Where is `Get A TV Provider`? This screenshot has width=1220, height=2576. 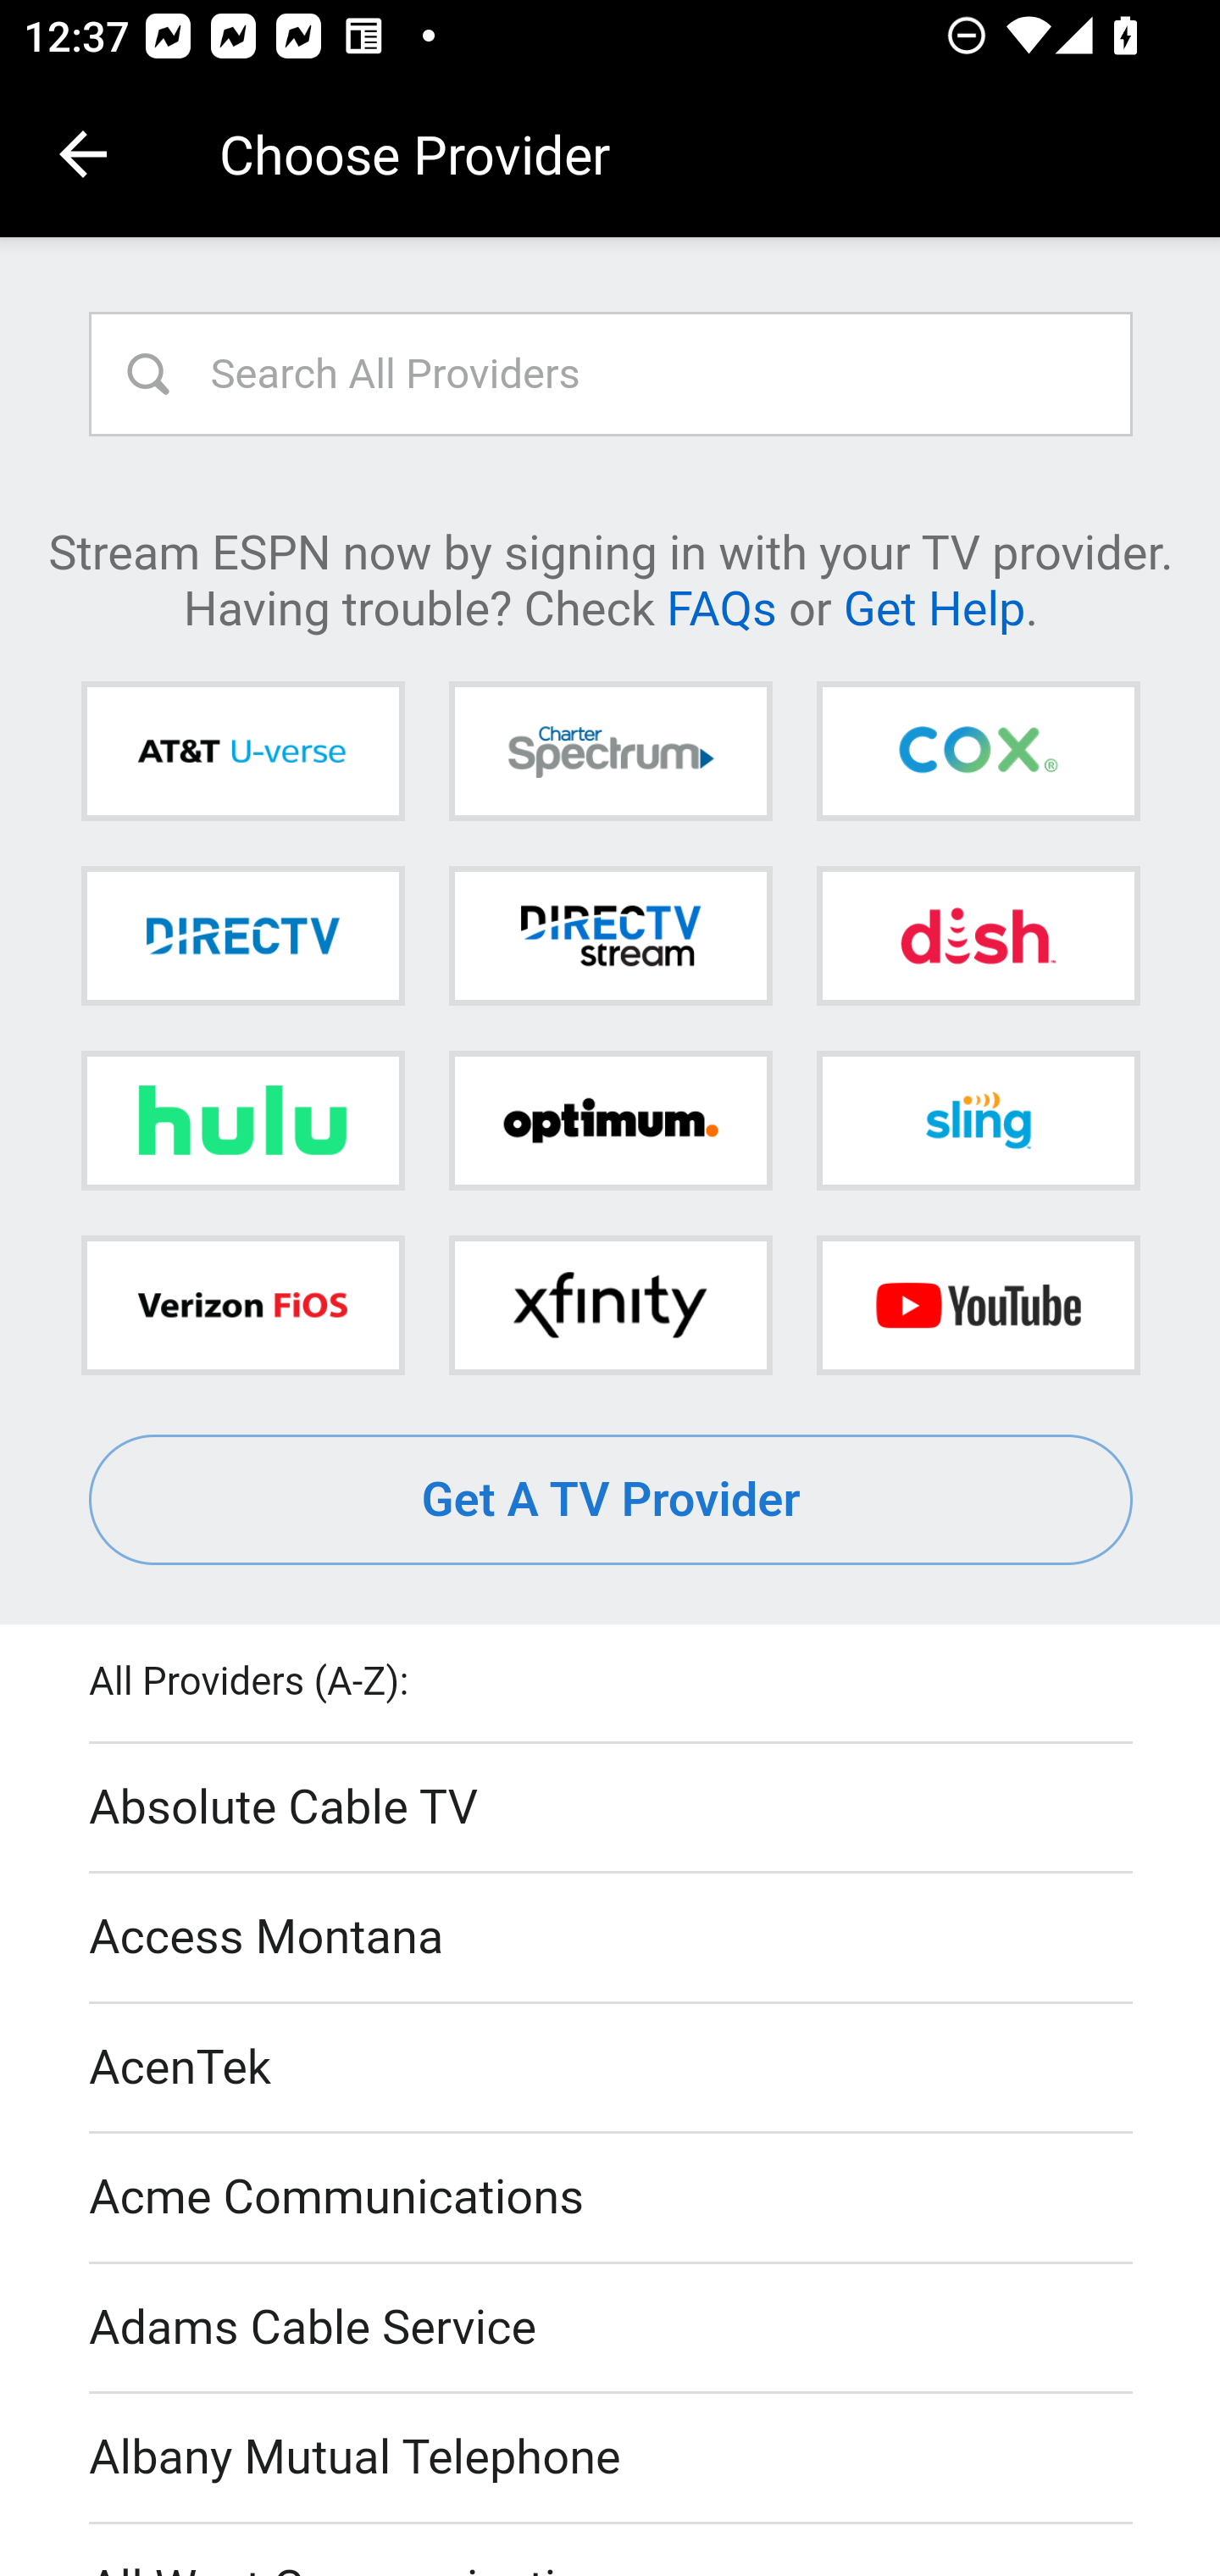
Get A TV Provider is located at coordinates (612, 1500).